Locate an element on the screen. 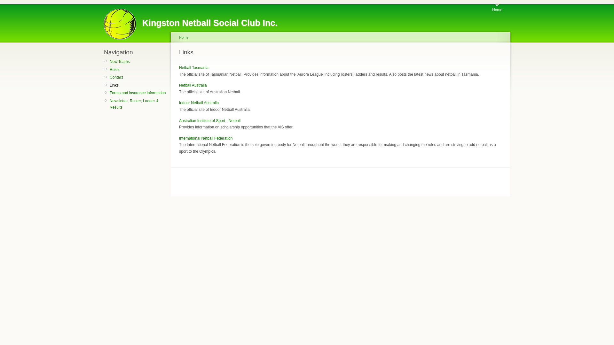  Indoor Netball Australia is located at coordinates (199, 103).